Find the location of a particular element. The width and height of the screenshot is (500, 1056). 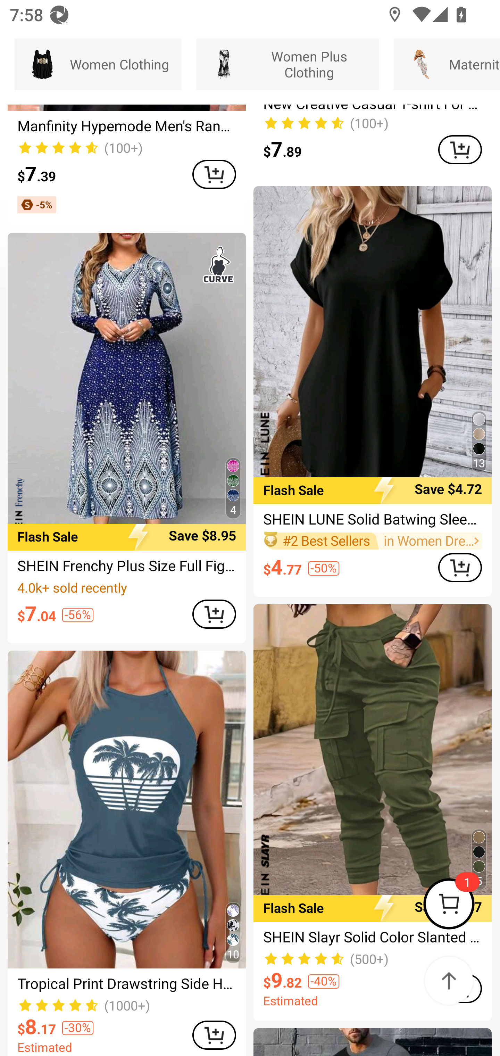

ADD TO CART is located at coordinates (460, 568).